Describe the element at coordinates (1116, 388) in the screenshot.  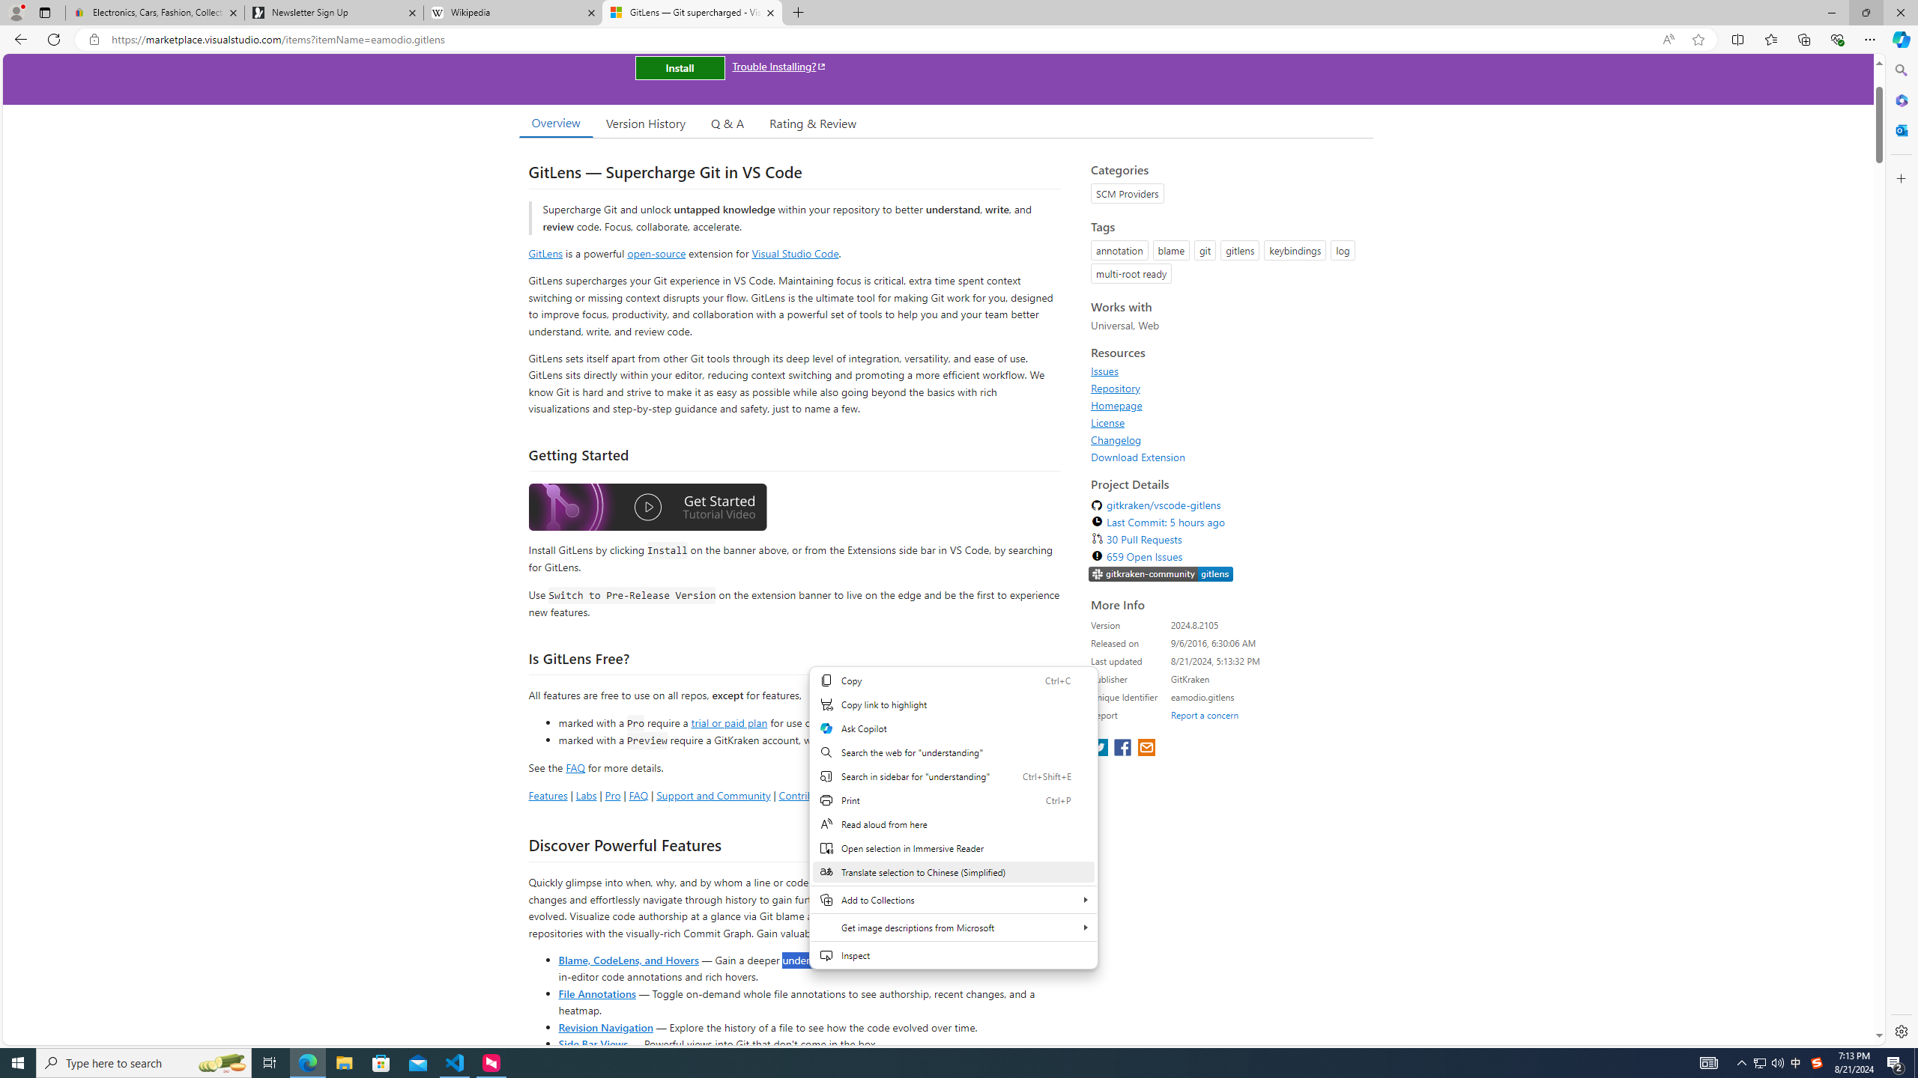
I see `Repository` at that location.